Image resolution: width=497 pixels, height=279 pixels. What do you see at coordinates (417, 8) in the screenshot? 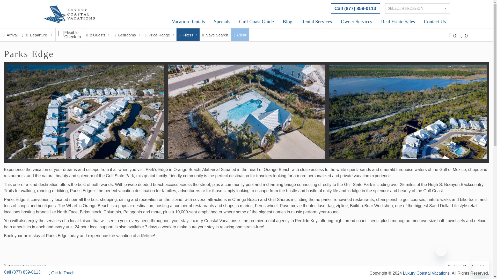
I see `SELECT A PROPERTY` at bounding box center [417, 8].